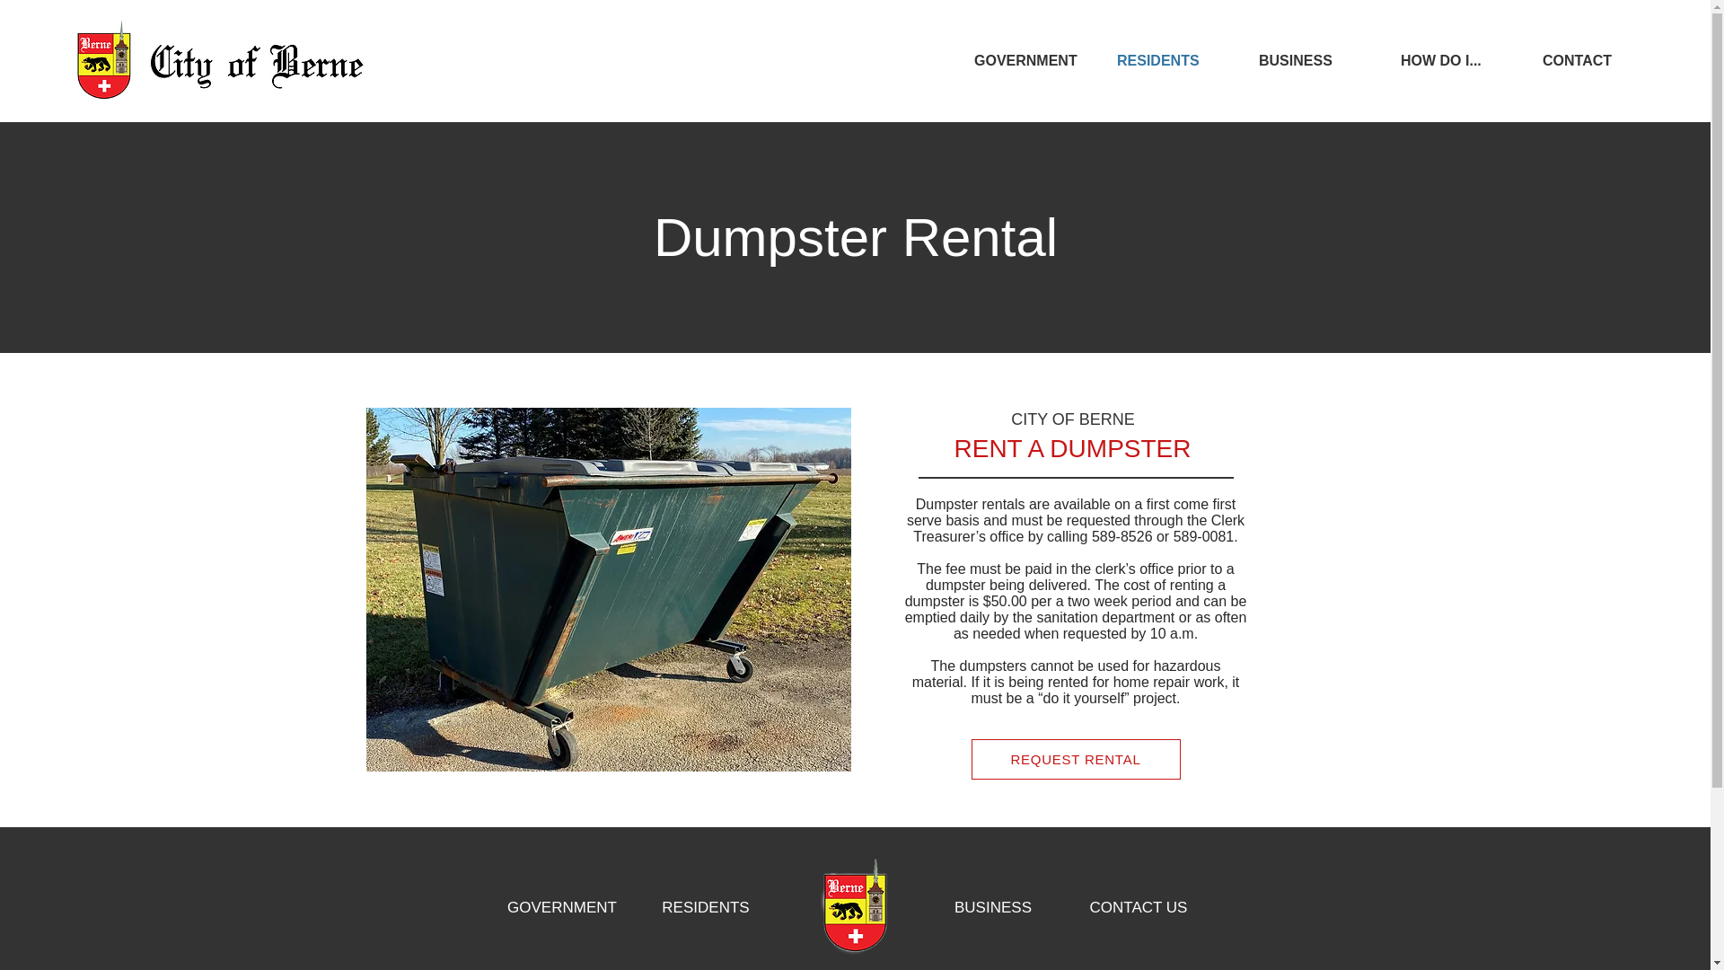  Describe the element at coordinates (1031, 61) in the screenshot. I see `GOVERNMENT` at that location.